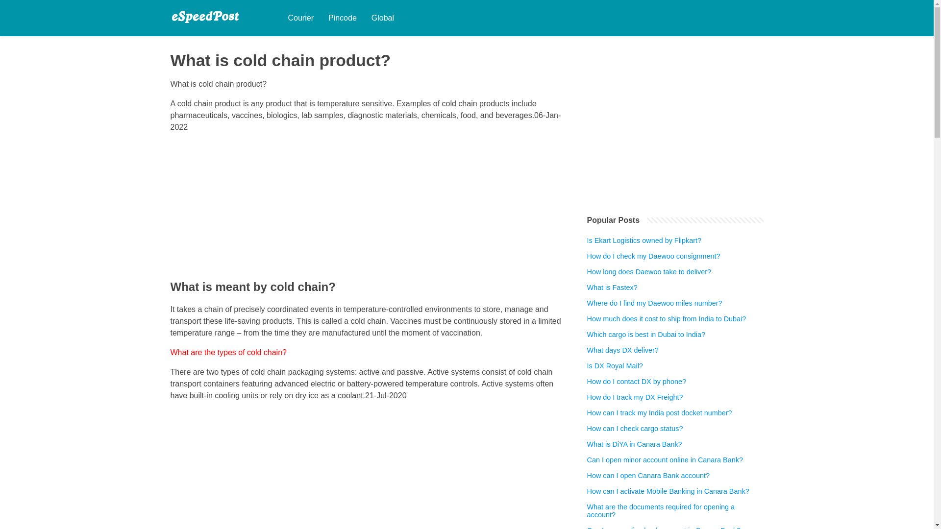 Image resolution: width=941 pixels, height=529 pixels. I want to click on Advertisement, so click(369, 210).